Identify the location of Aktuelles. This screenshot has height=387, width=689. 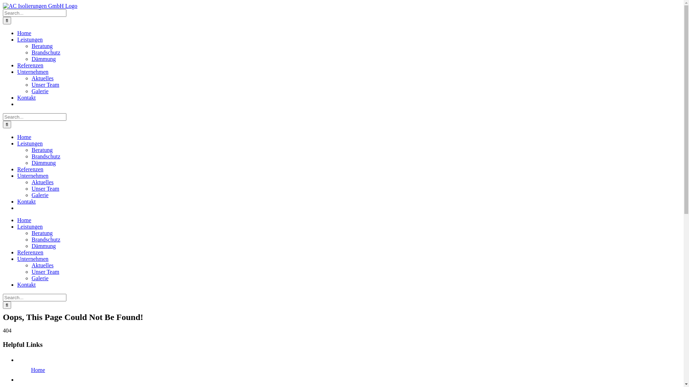
(42, 182).